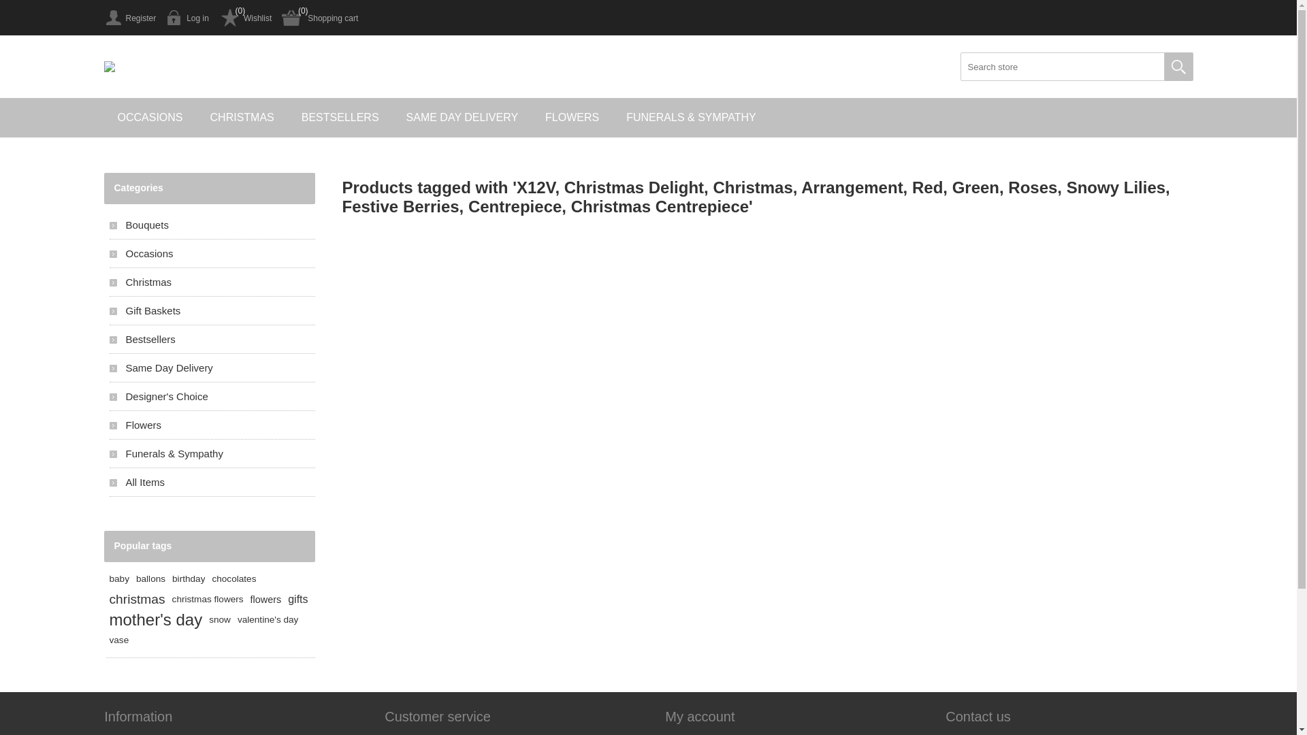  I want to click on snow, so click(220, 620).